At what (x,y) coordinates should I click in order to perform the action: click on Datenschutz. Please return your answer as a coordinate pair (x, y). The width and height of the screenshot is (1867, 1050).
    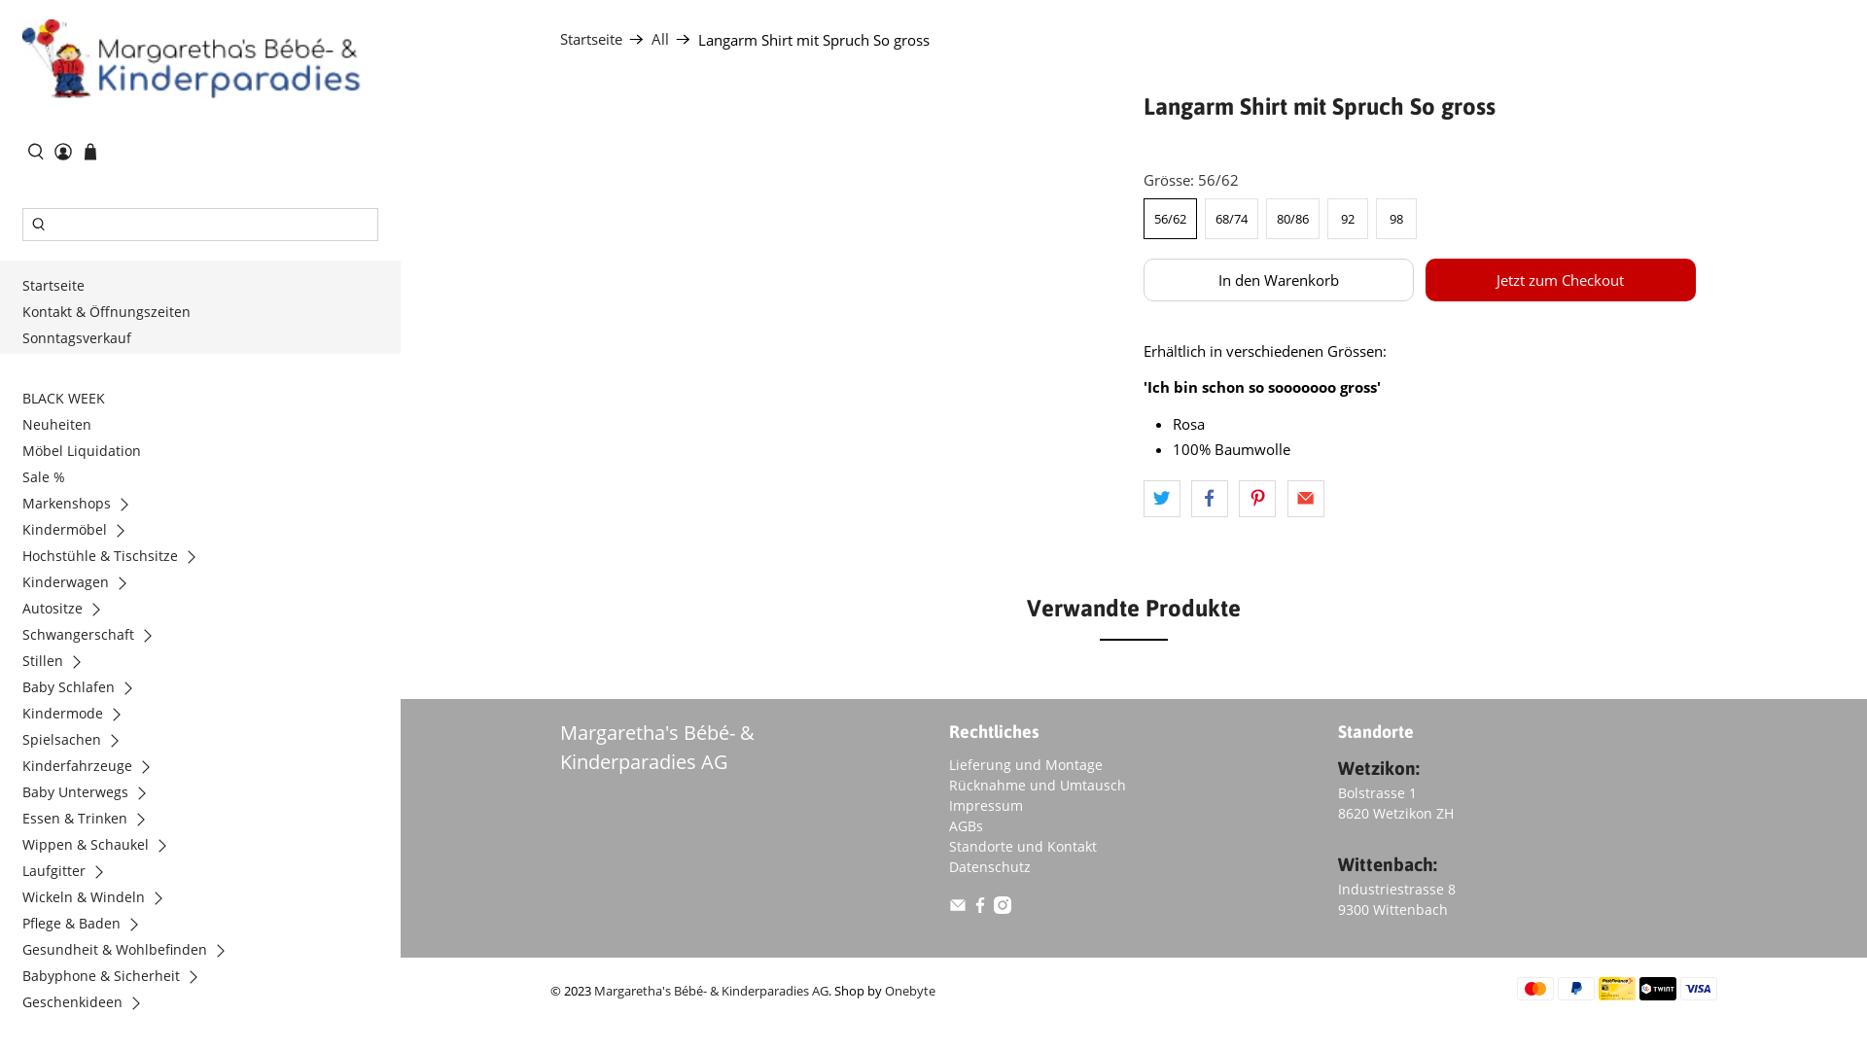
    Looking at the image, I should click on (990, 867).